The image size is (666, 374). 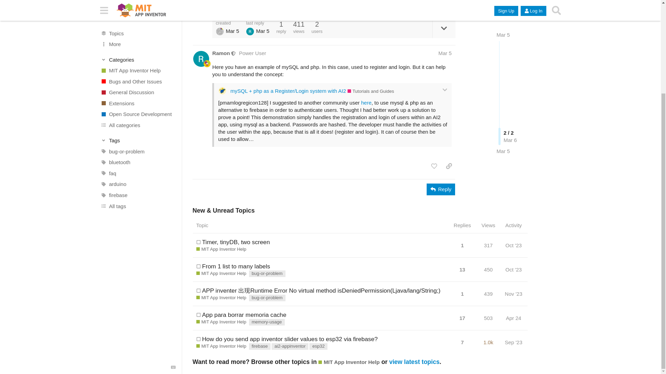 What do you see at coordinates (257, 23) in the screenshot?
I see `last reply` at bounding box center [257, 23].